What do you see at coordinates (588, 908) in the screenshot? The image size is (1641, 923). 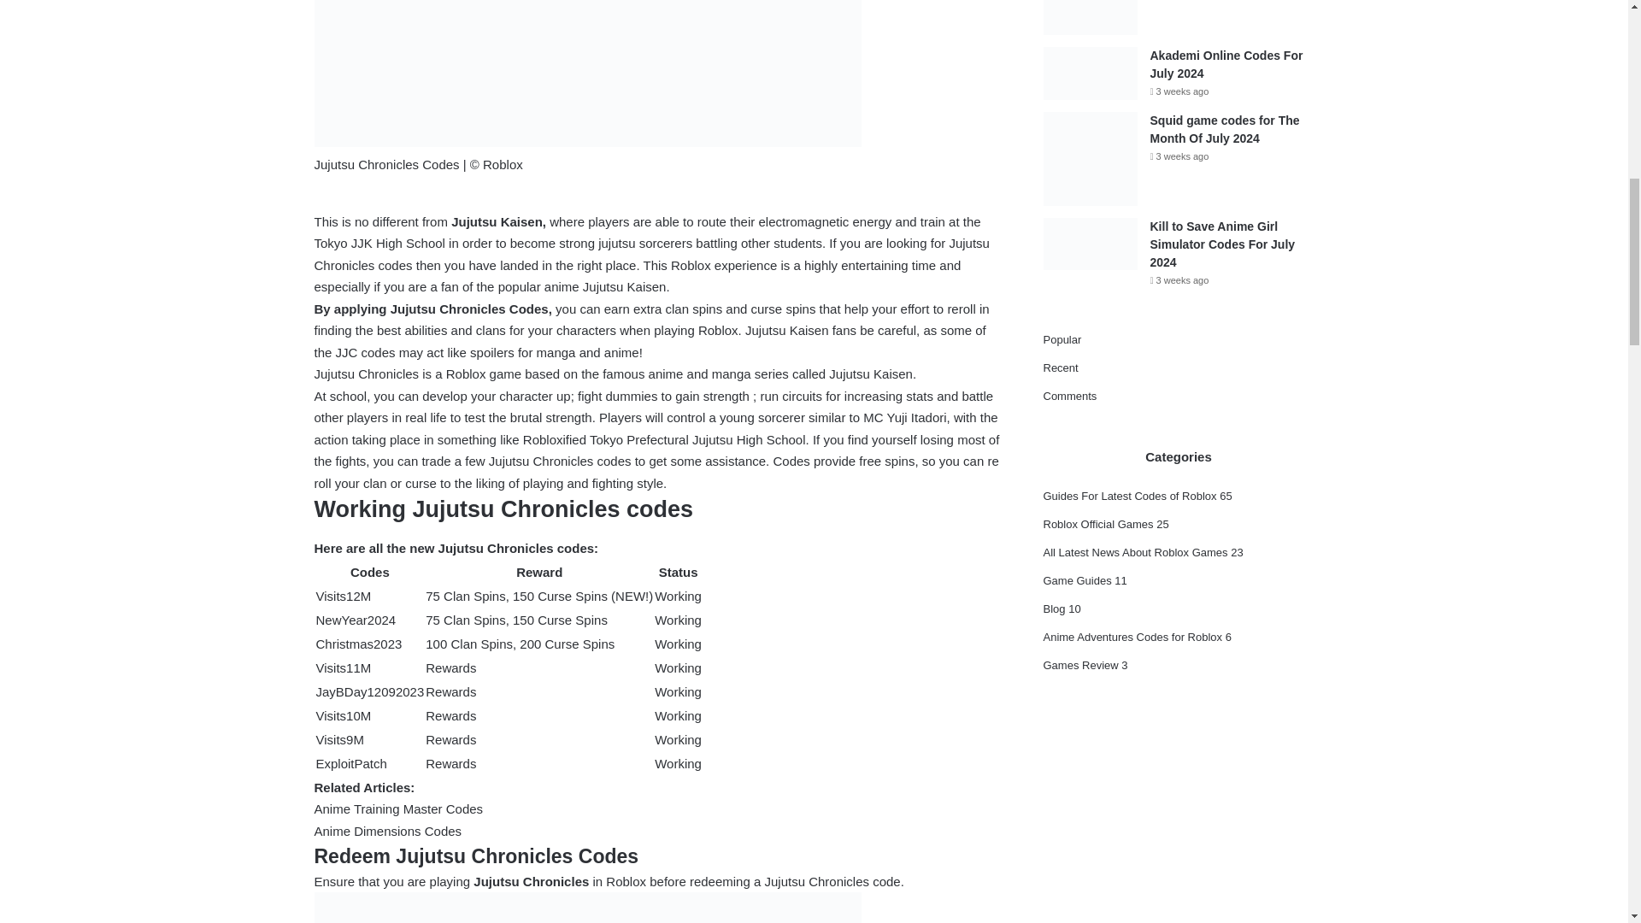 I see `Jujutsu Chronicles Codes For July 2024` at bounding box center [588, 908].